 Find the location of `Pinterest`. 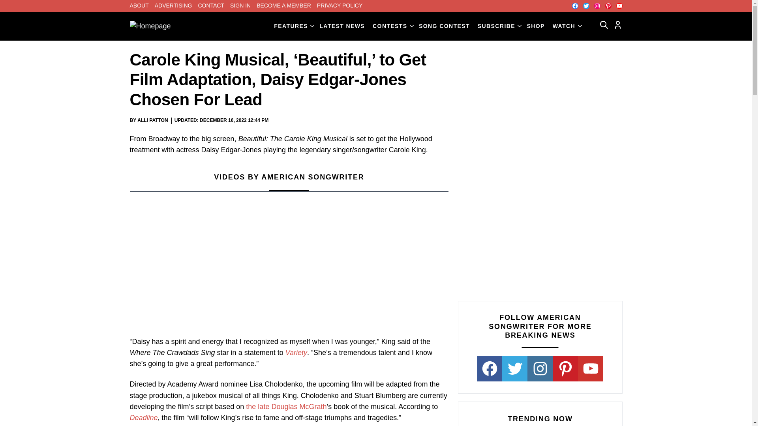

Pinterest is located at coordinates (608, 6).